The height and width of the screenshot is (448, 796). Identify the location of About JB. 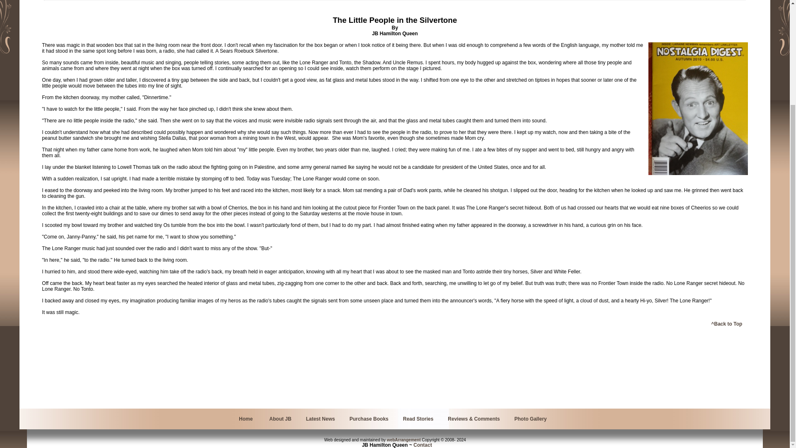
(280, 419).